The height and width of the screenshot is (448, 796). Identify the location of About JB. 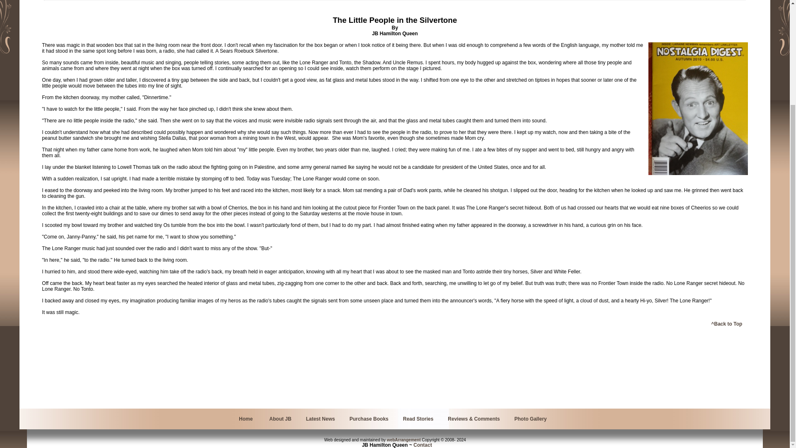
(280, 419).